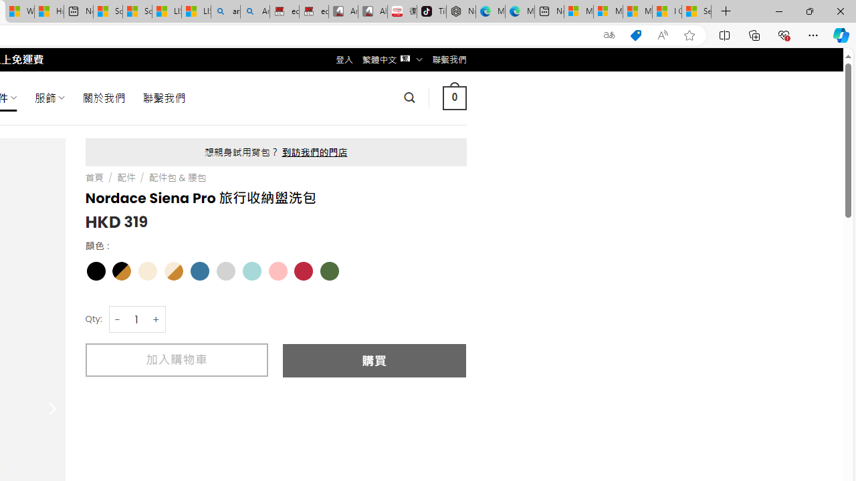 The image size is (856, 481). Describe the element at coordinates (226, 12) in the screenshot. I see `amazon - Search` at that location.